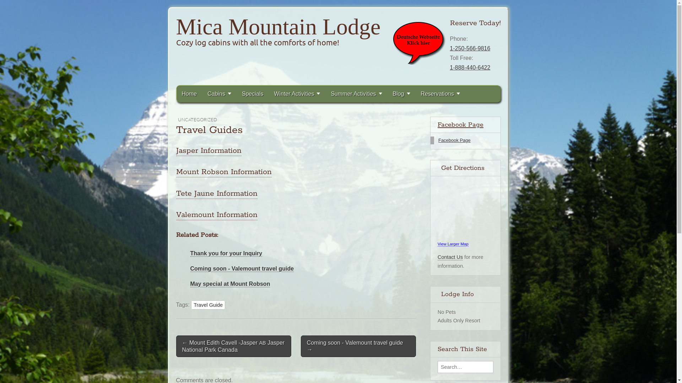 This screenshot has height=383, width=682. What do you see at coordinates (460, 125) in the screenshot?
I see `Facebook Page` at bounding box center [460, 125].